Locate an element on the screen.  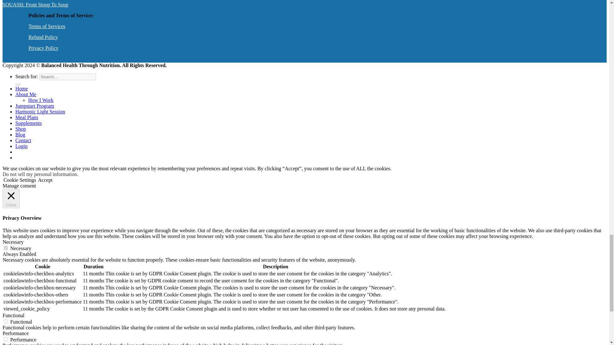
on is located at coordinates (6, 321).